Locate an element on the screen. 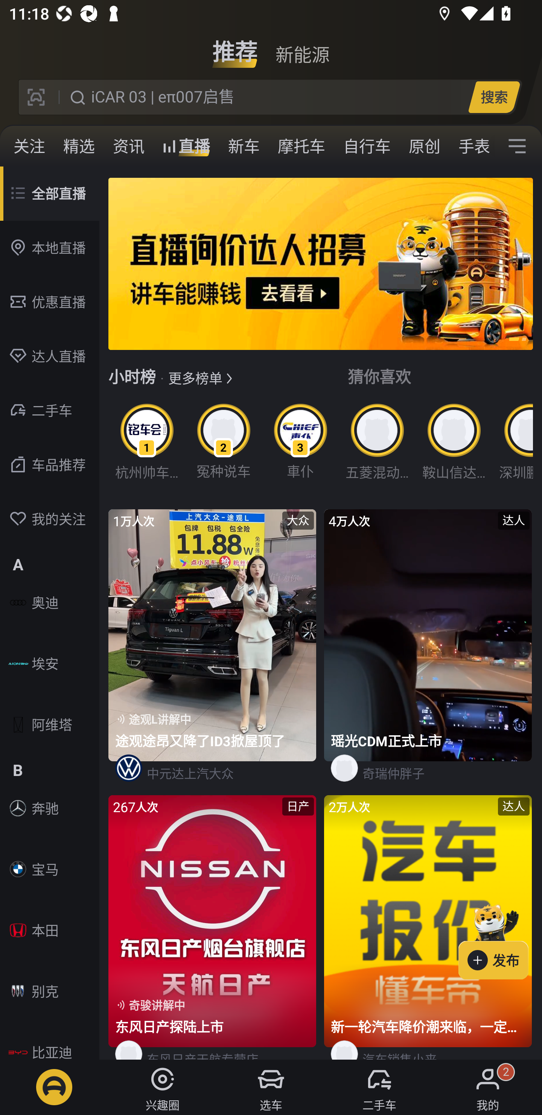 Image resolution: width=542 pixels, height=1115 pixels. · 更多榜单  is located at coordinates (196, 378).